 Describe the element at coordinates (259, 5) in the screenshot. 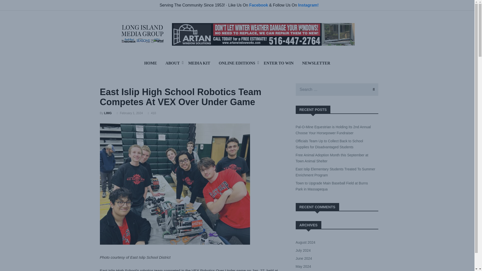

I see `Facebook` at that location.